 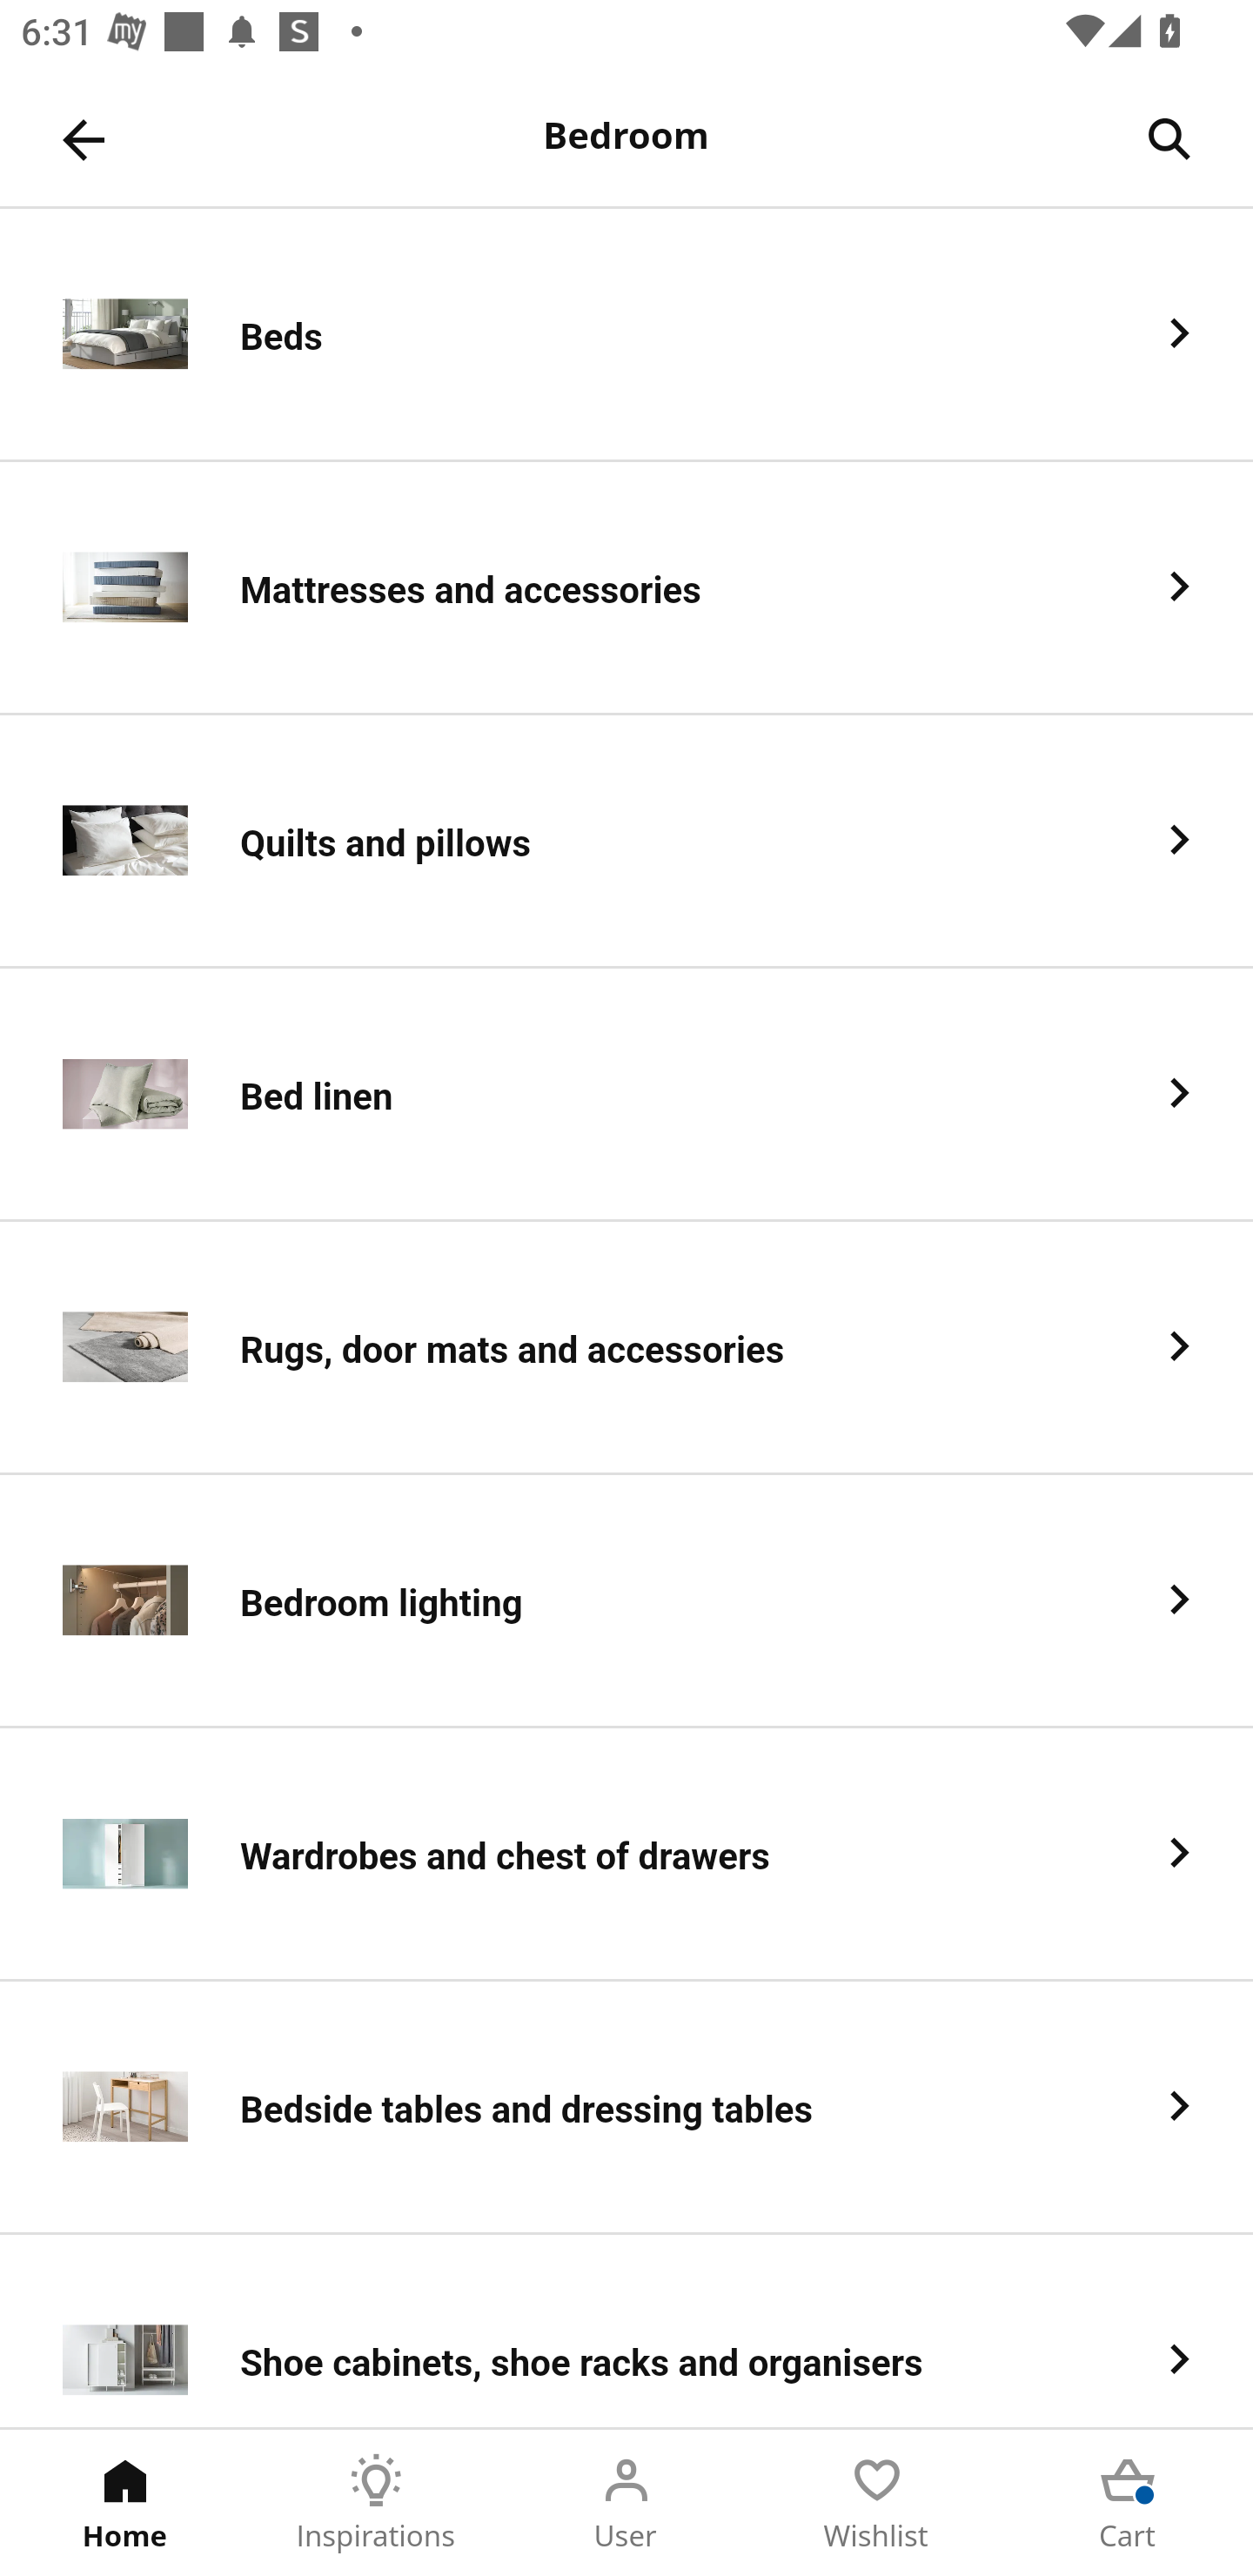 I want to click on Beds, so click(x=626, y=334).